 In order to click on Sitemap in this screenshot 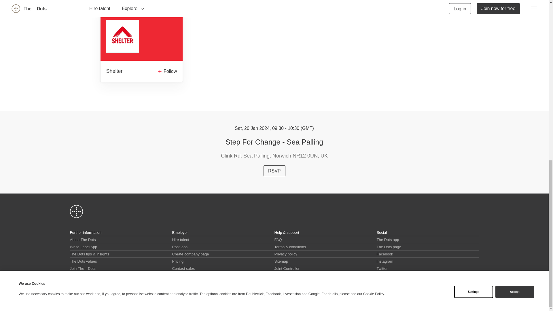, I will do `click(281, 261)`.